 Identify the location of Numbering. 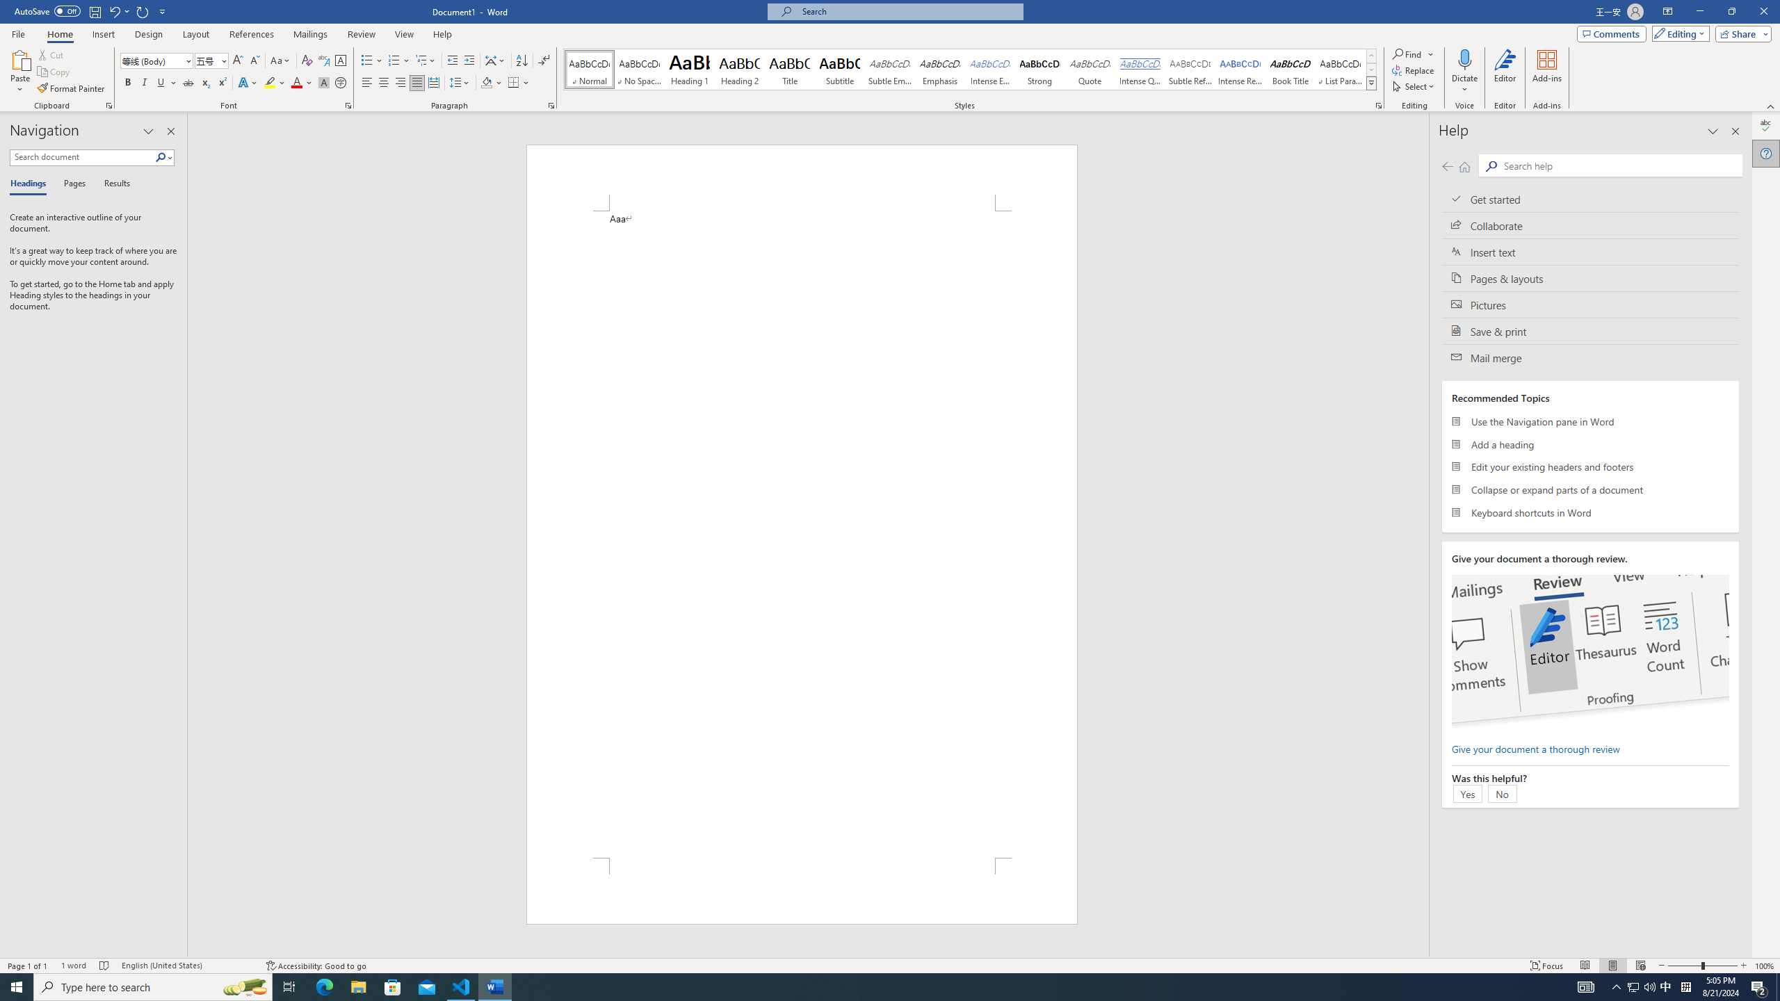
(399, 61).